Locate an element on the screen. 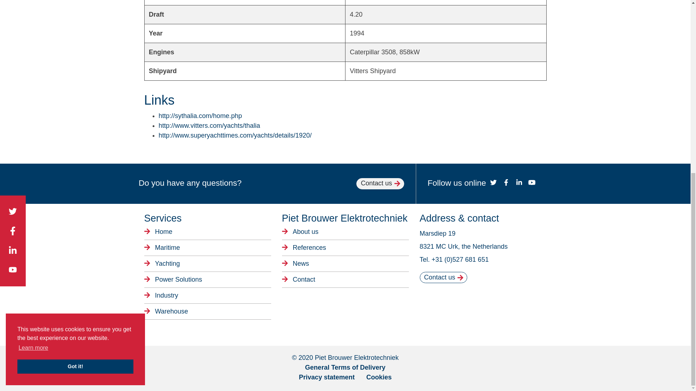  About us is located at coordinates (345, 233).